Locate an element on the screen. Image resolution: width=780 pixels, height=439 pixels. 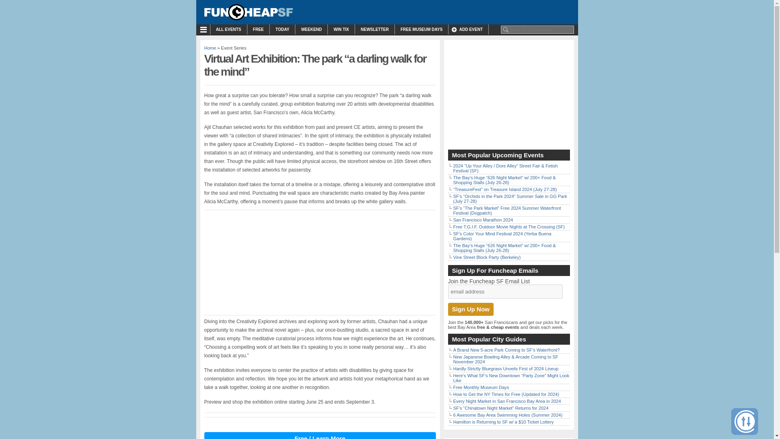
WIN TIX is located at coordinates (341, 29).